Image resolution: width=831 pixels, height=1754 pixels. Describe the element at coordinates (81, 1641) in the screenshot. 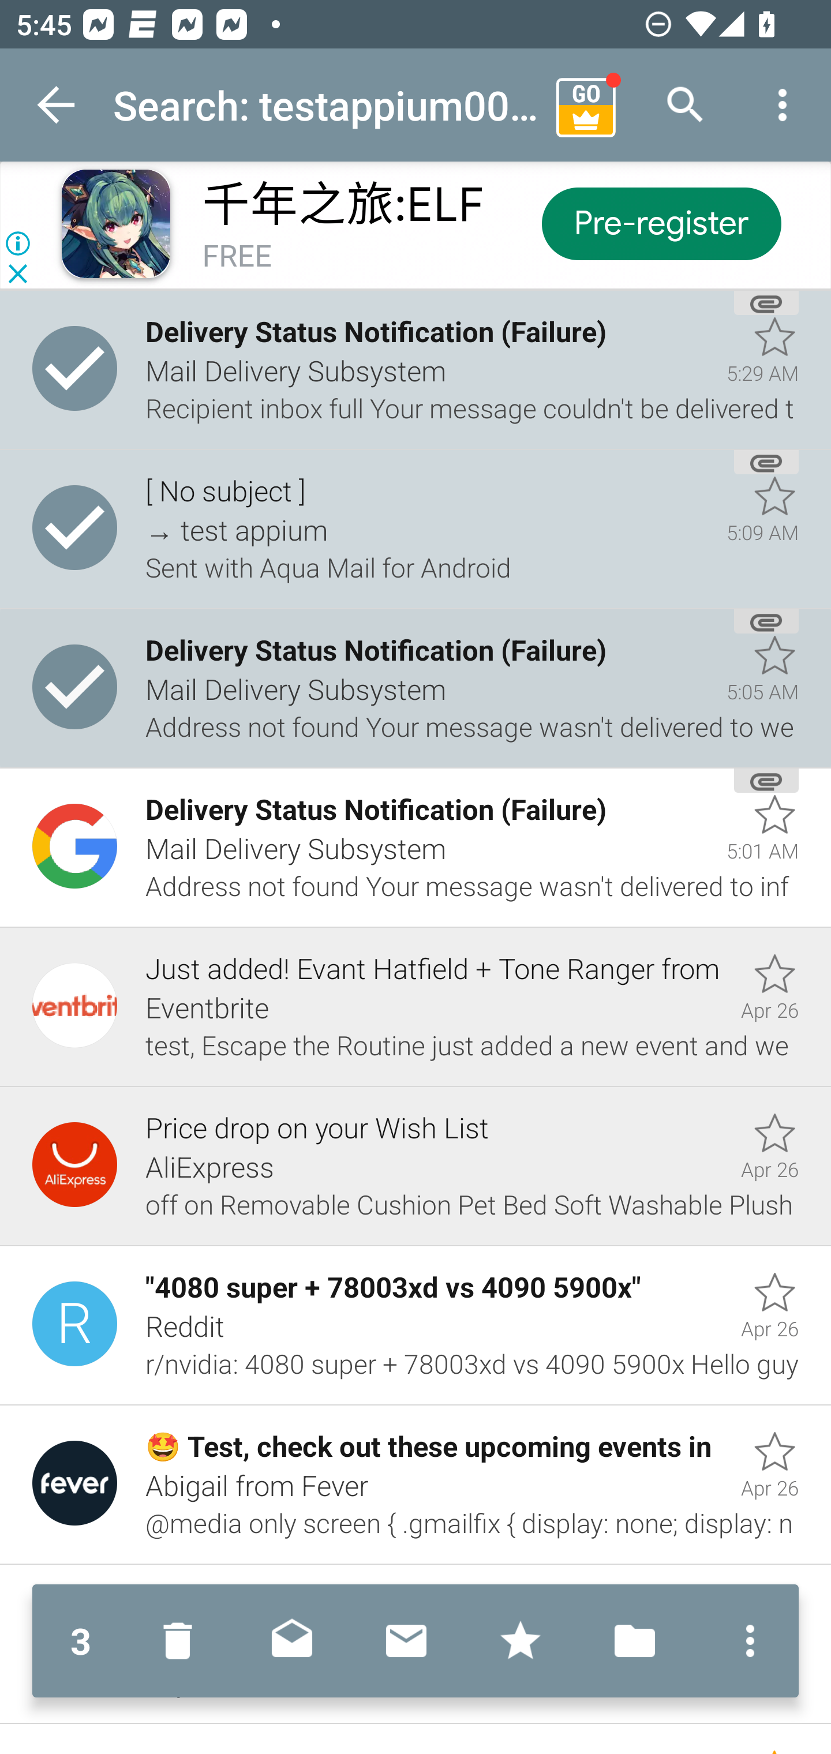

I see `3 3 messages` at that location.